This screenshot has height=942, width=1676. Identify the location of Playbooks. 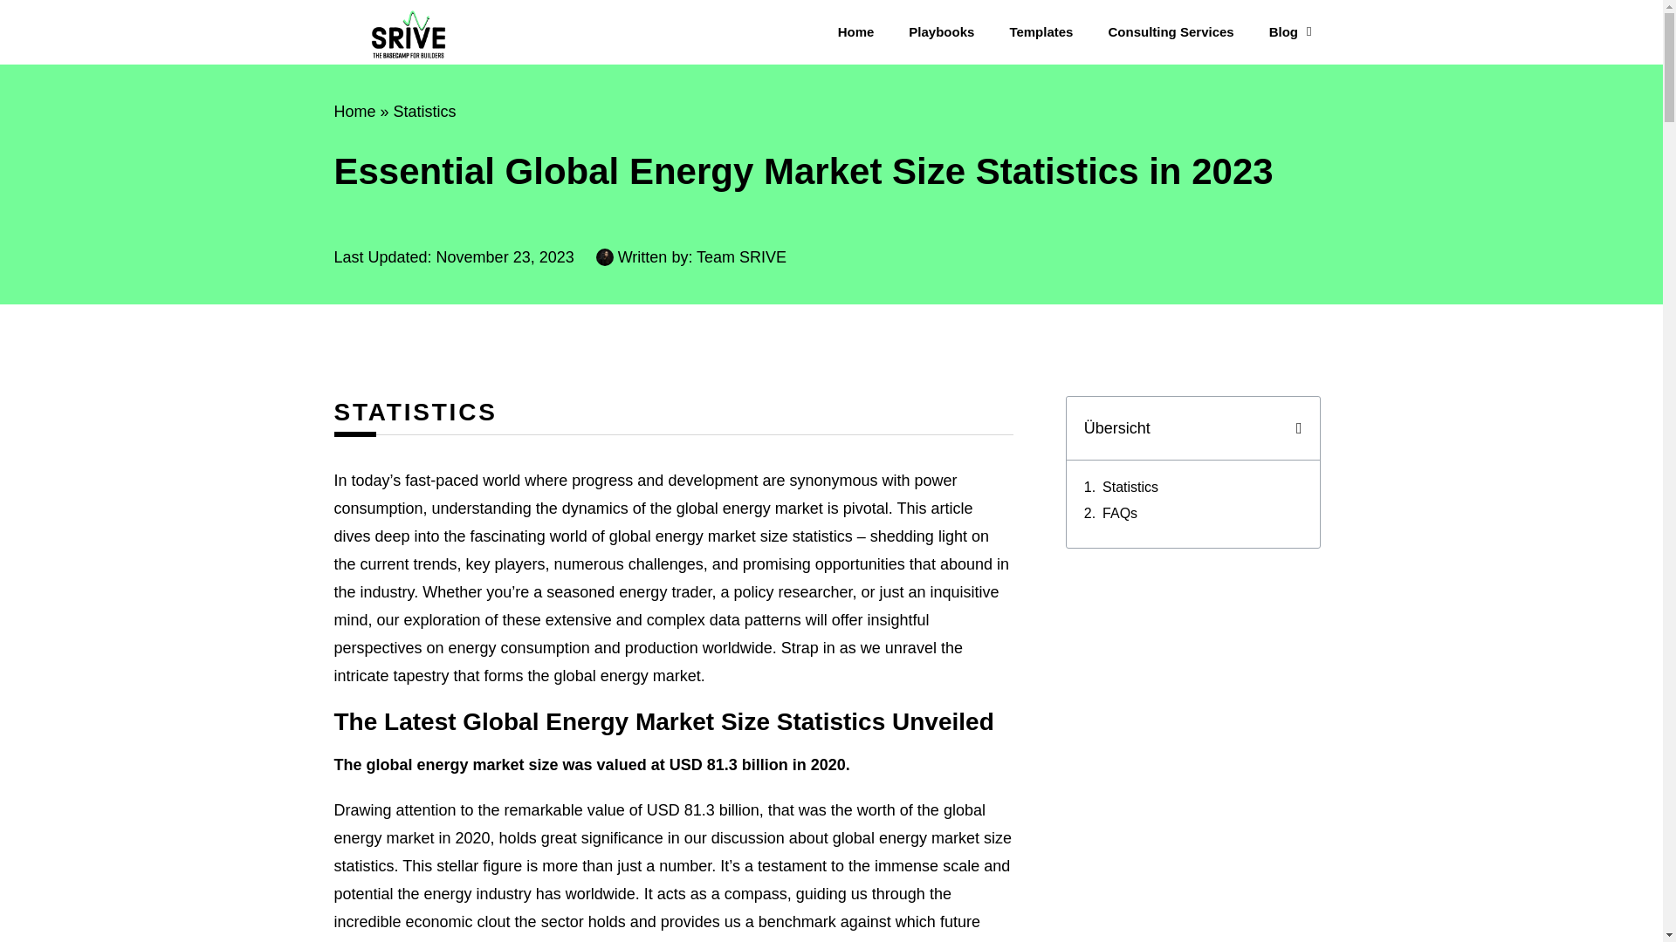
(941, 31).